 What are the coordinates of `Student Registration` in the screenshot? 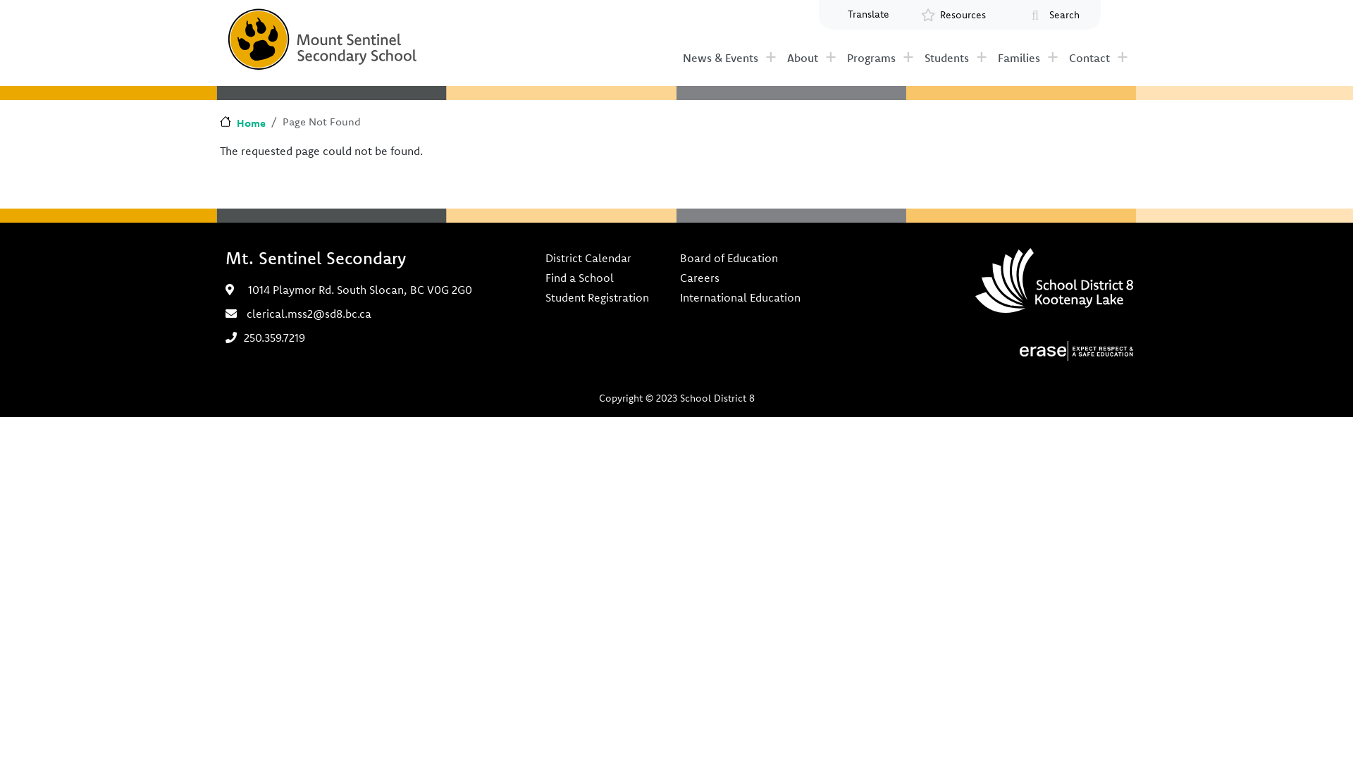 It's located at (598, 297).